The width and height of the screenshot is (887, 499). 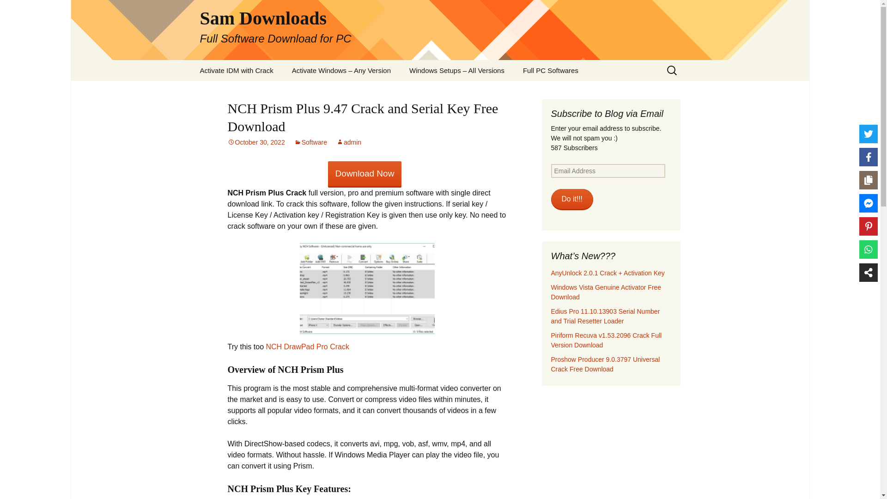 I want to click on admin, so click(x=348, y=142).